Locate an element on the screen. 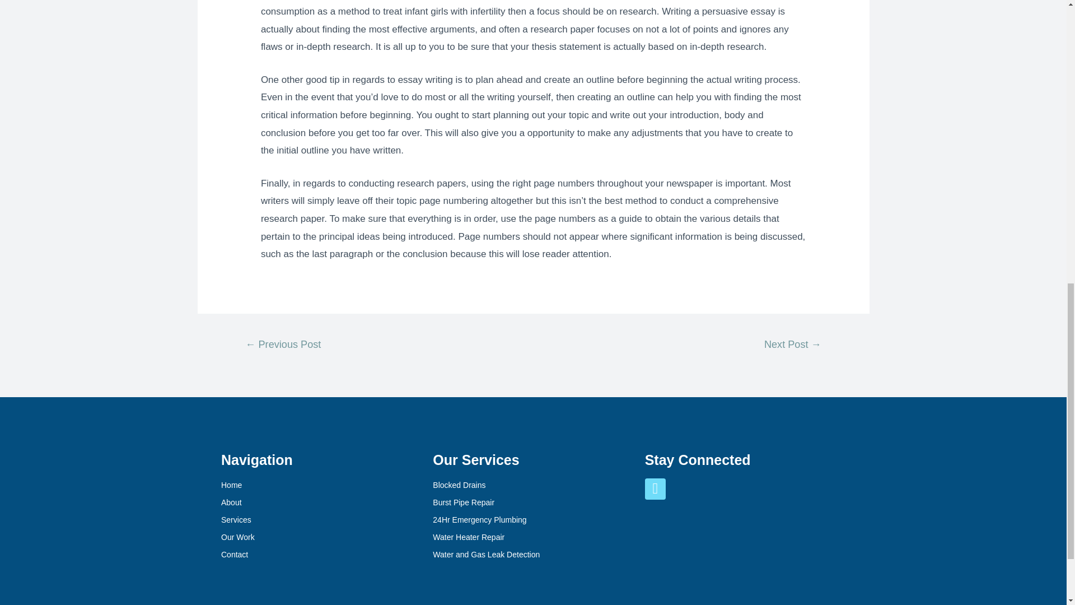  Our Work is located at coordinates (321, 538).